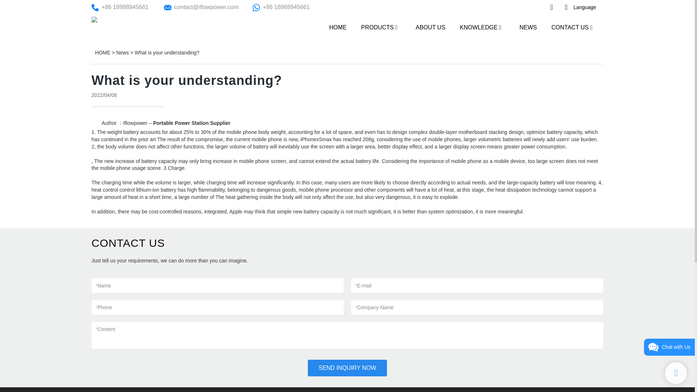 The height and width of the screenshot is (392, 697). What do you see at coordinates (430, 27) in the screenshot?
I see `ABOUT US` at bounding box center [430, 27].